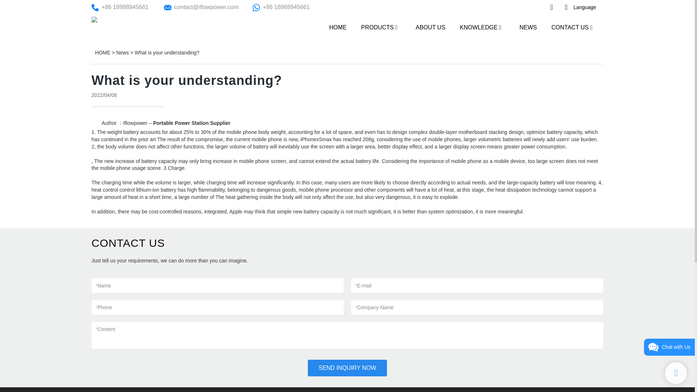 The height and width of the screenshot is (392, 697). What do you see at coordinates (430, 27) in the screenshot?
I see `ABOUT US` at bounding box center [430, 27].